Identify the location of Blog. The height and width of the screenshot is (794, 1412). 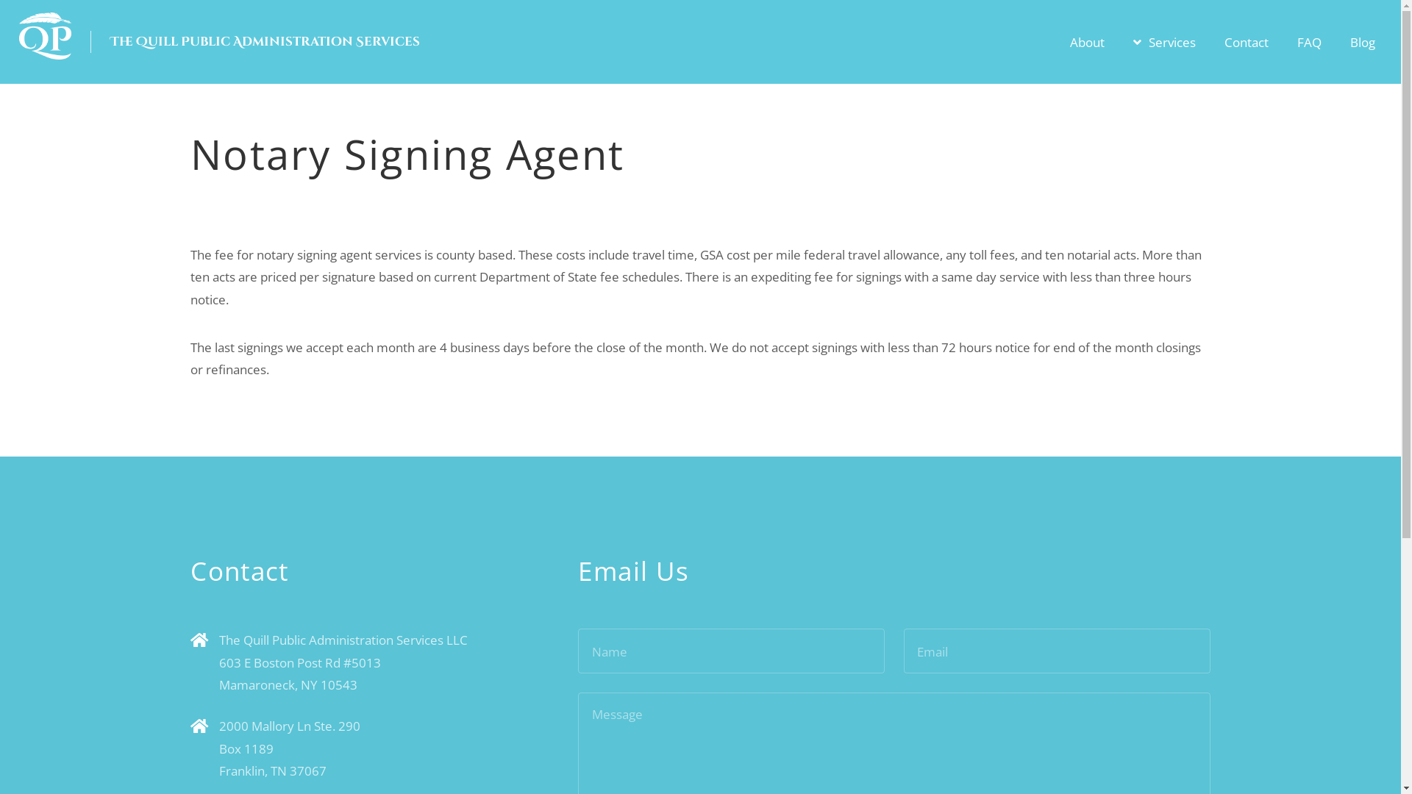
(1363, 42).